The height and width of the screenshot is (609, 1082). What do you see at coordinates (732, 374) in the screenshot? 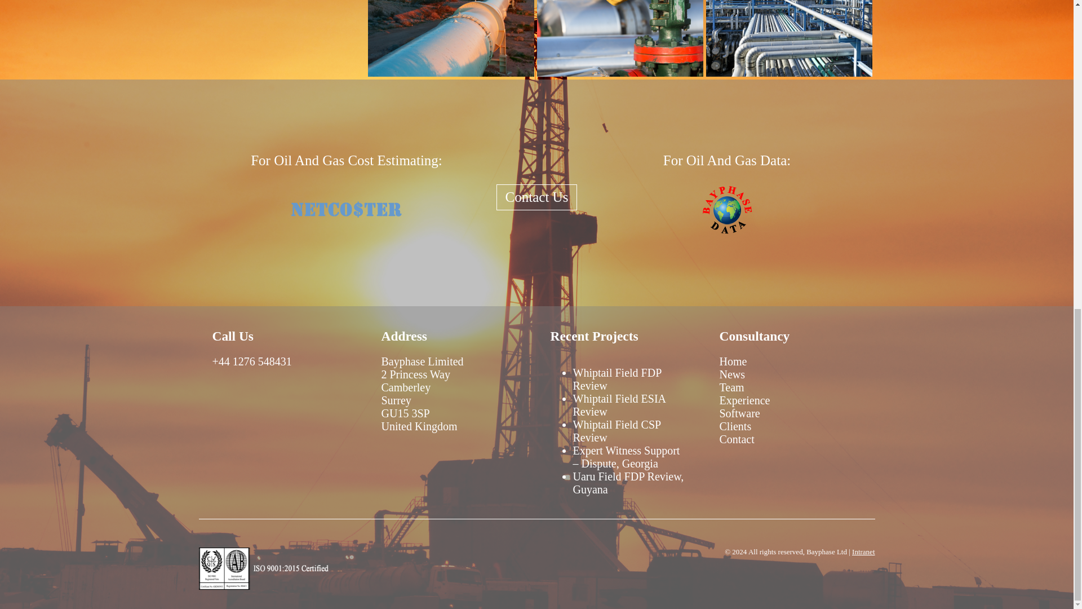
I see `News` at bounding box center [732, 374].